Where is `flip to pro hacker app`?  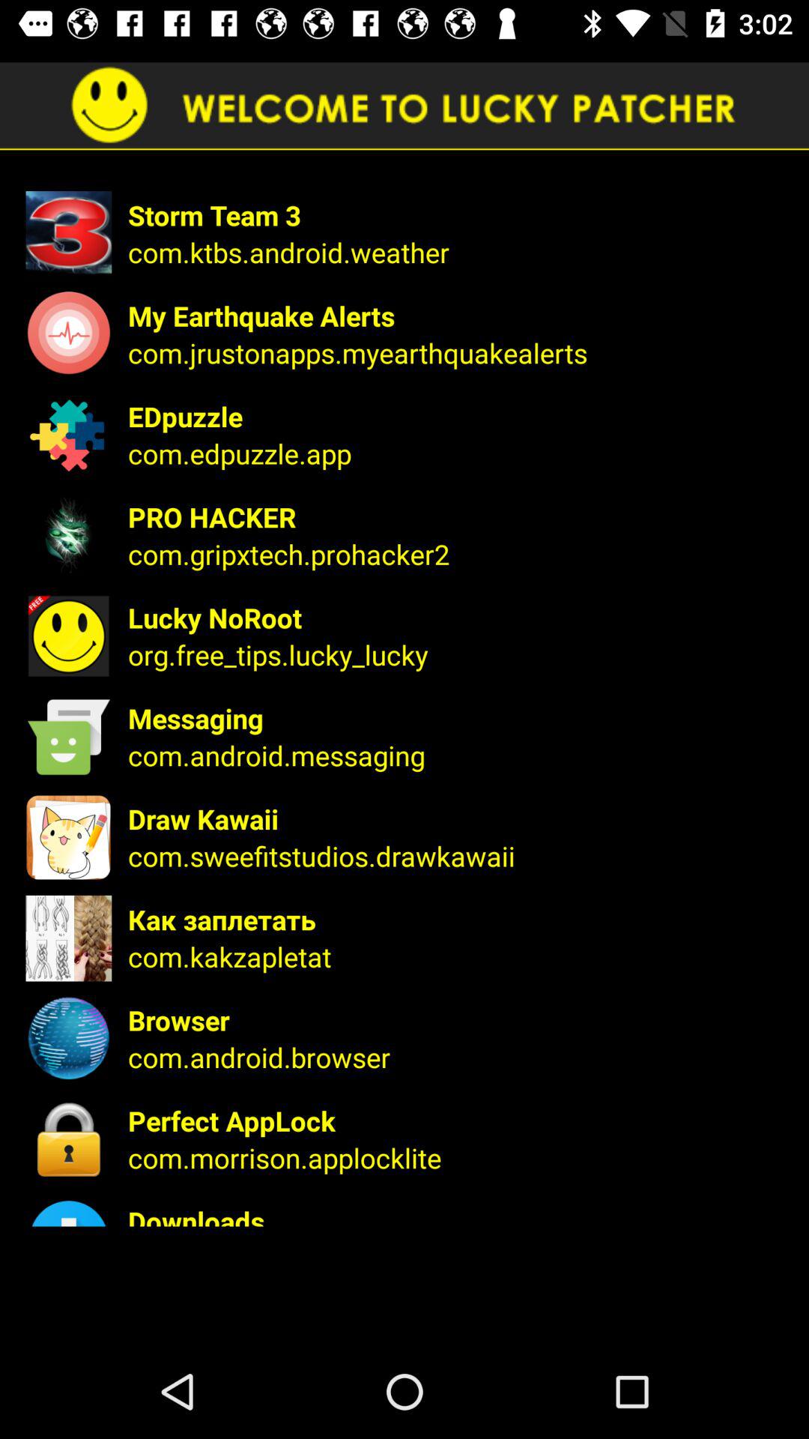 flip to pro hacker app is located at coordinates (458, 517).